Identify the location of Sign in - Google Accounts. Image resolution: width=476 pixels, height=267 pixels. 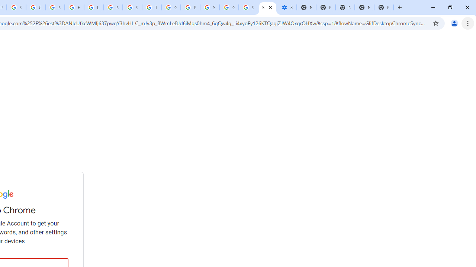
(268, 7).